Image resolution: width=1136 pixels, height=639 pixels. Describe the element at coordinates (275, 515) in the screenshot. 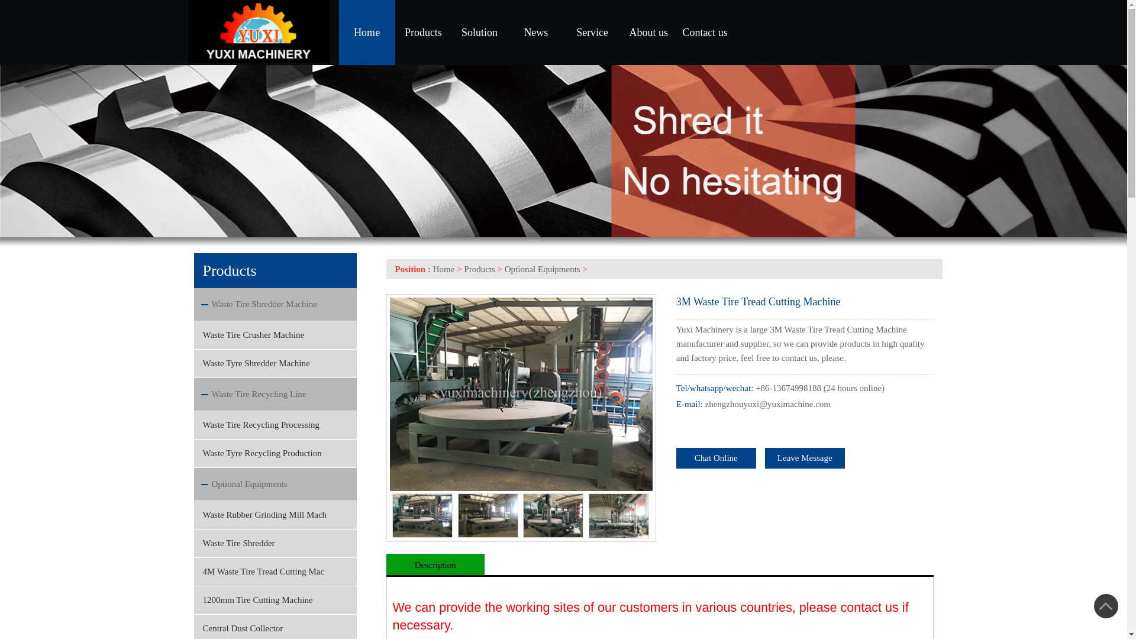

I see `Waste Rubber Grinding Mill Mach` at that location.